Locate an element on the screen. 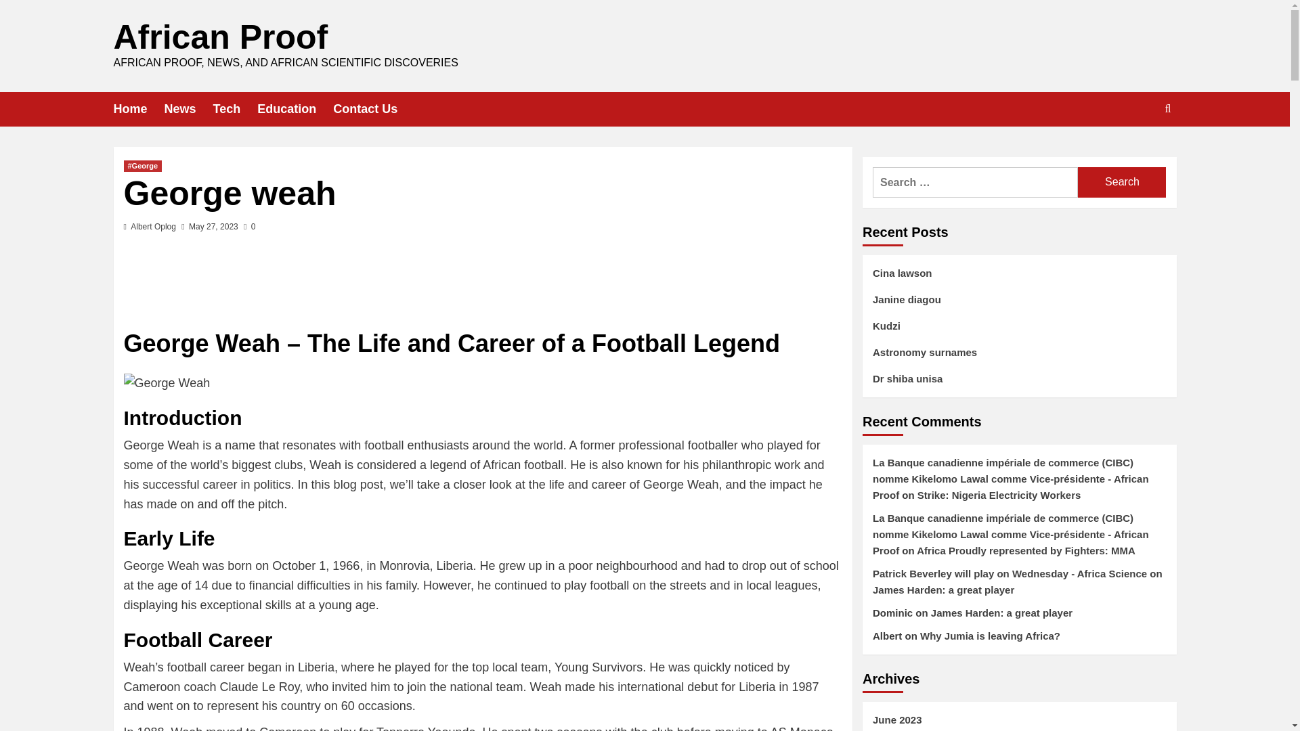 This screenshot has height=731, width=1300. Janine diagou is located at coordinates (1019, 305).